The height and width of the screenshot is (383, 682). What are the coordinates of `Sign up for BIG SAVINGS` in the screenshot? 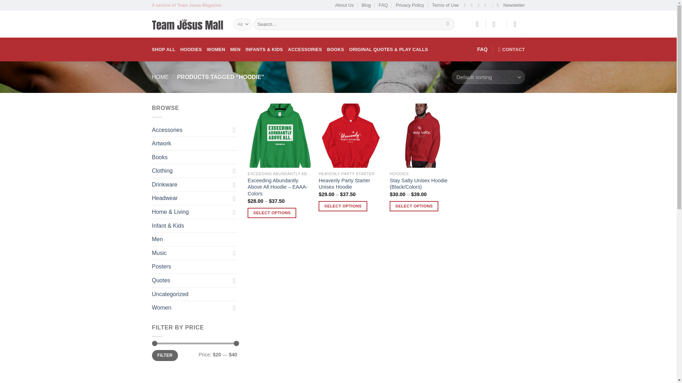 It's located at (511, 5).